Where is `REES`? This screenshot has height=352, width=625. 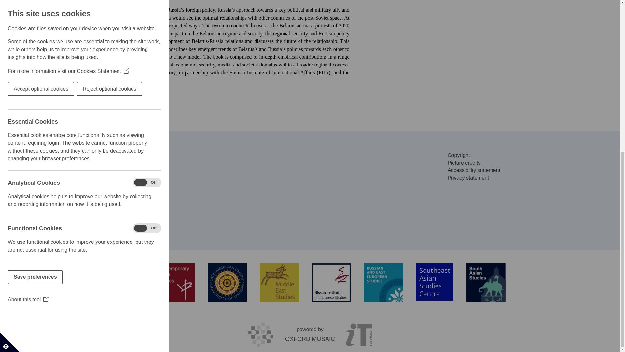
REES is located at coordinates (383, 283).